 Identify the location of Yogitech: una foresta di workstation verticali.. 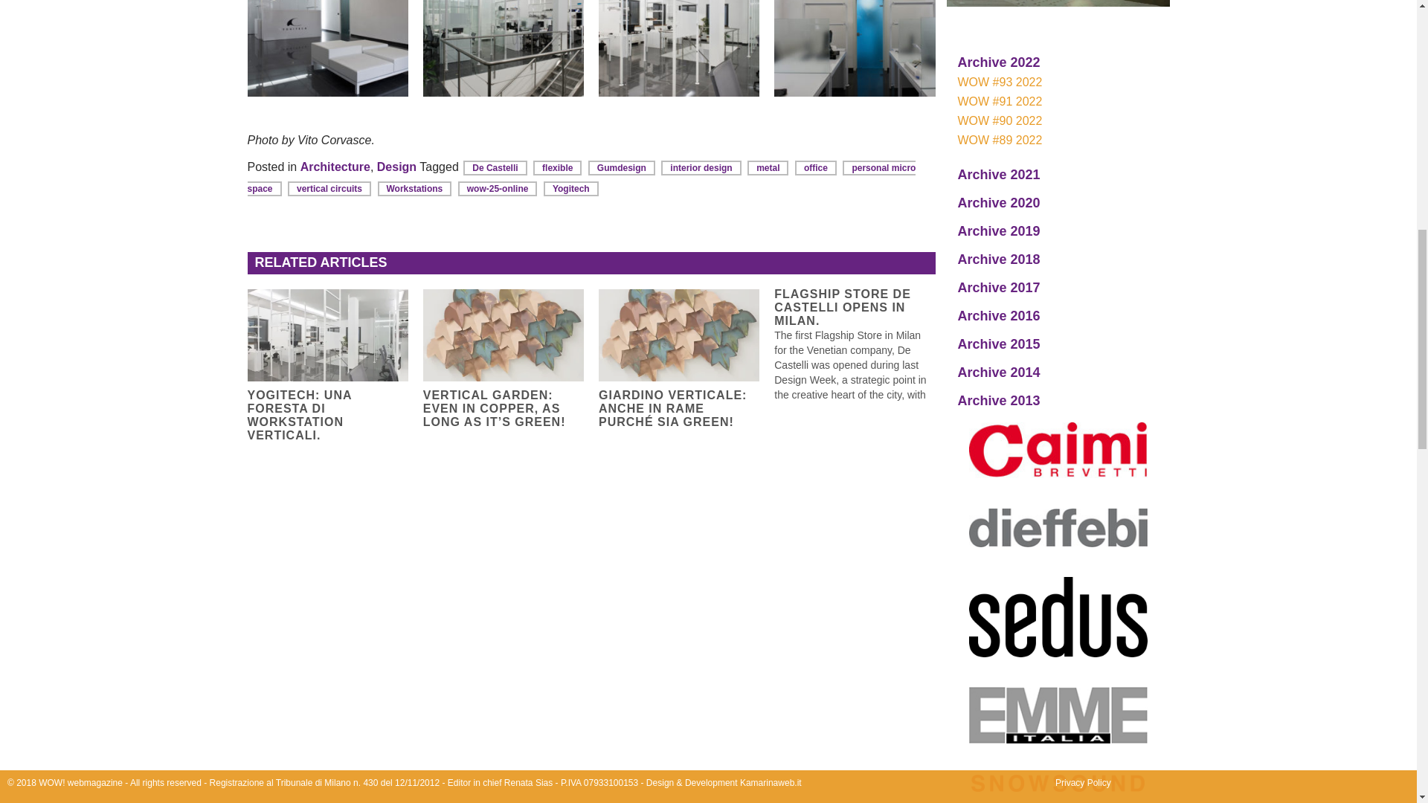
(327, 415).